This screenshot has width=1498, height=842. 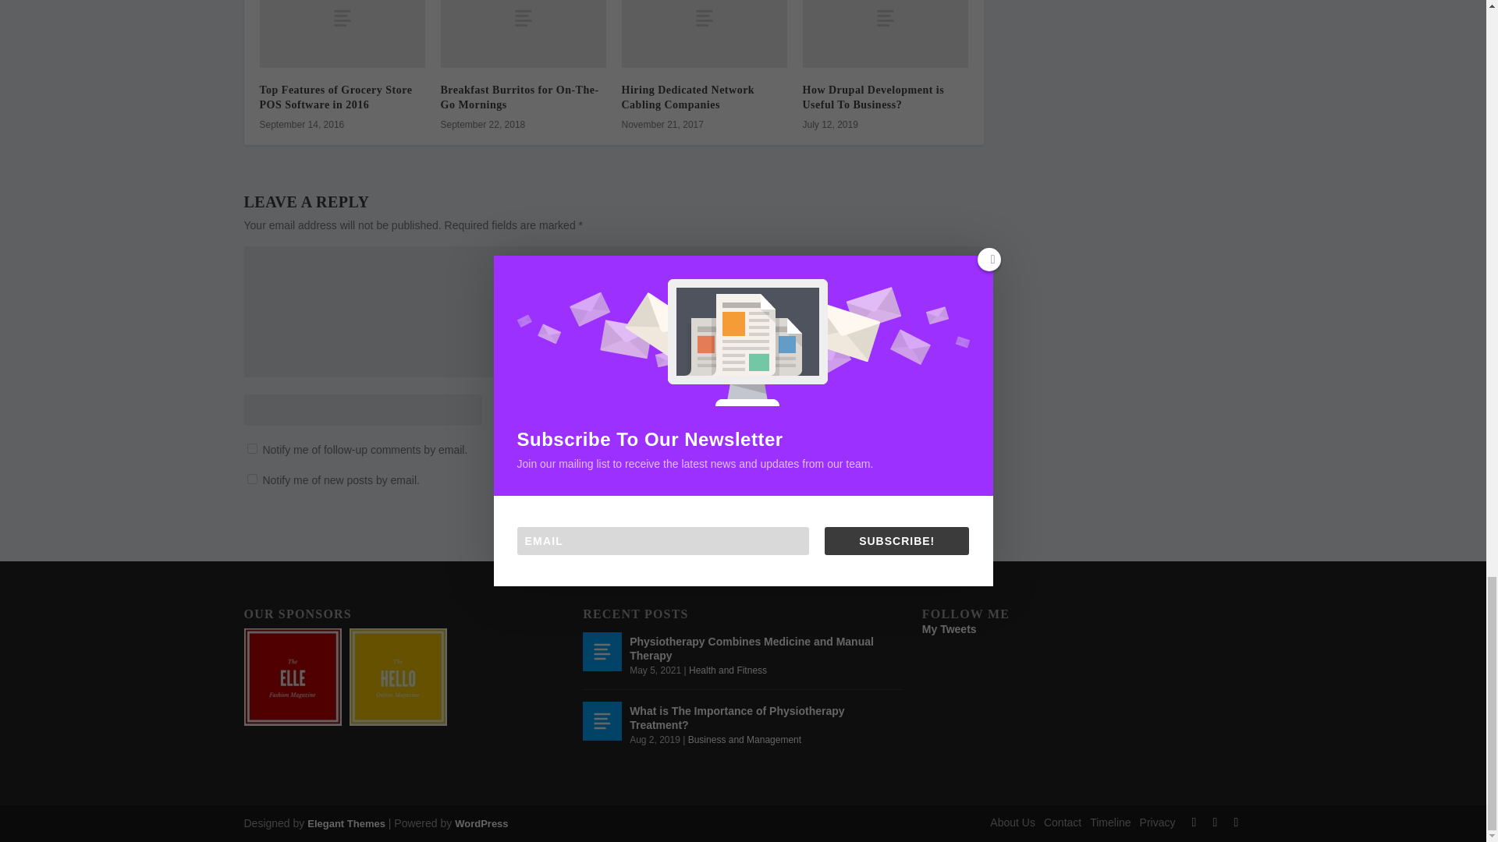 What do you see at coordinates (928, 516) in the screenshot?
I see `Post Comment` at bounding box center [928, 516].